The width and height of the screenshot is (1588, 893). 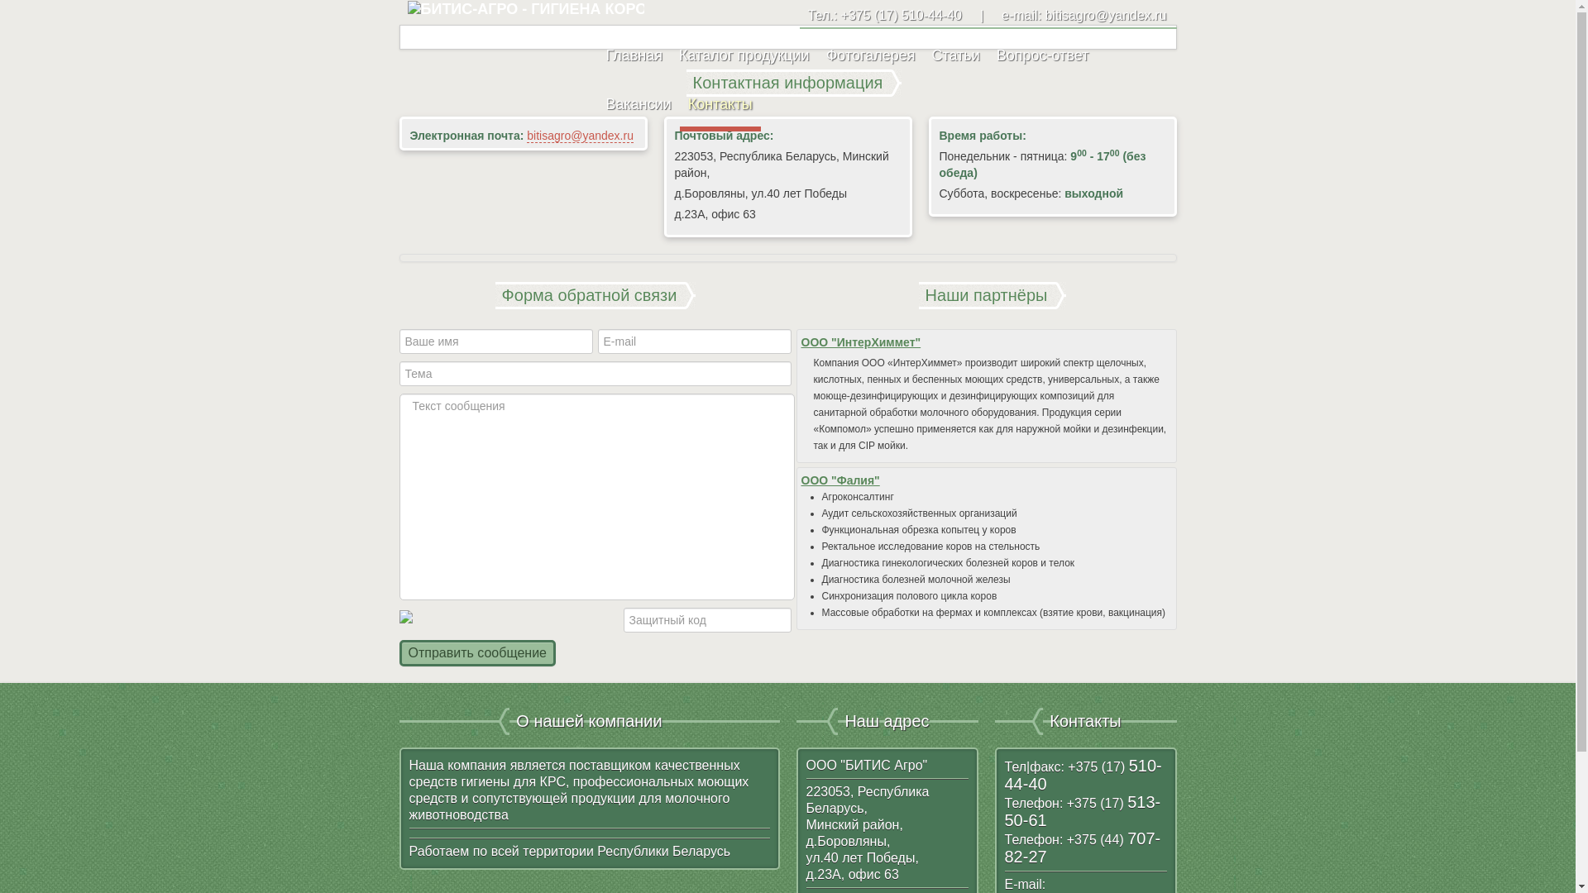 What do you see at coordinates (982, 13) in the screenshot?
I see `|` at bounding box center [982, 13].